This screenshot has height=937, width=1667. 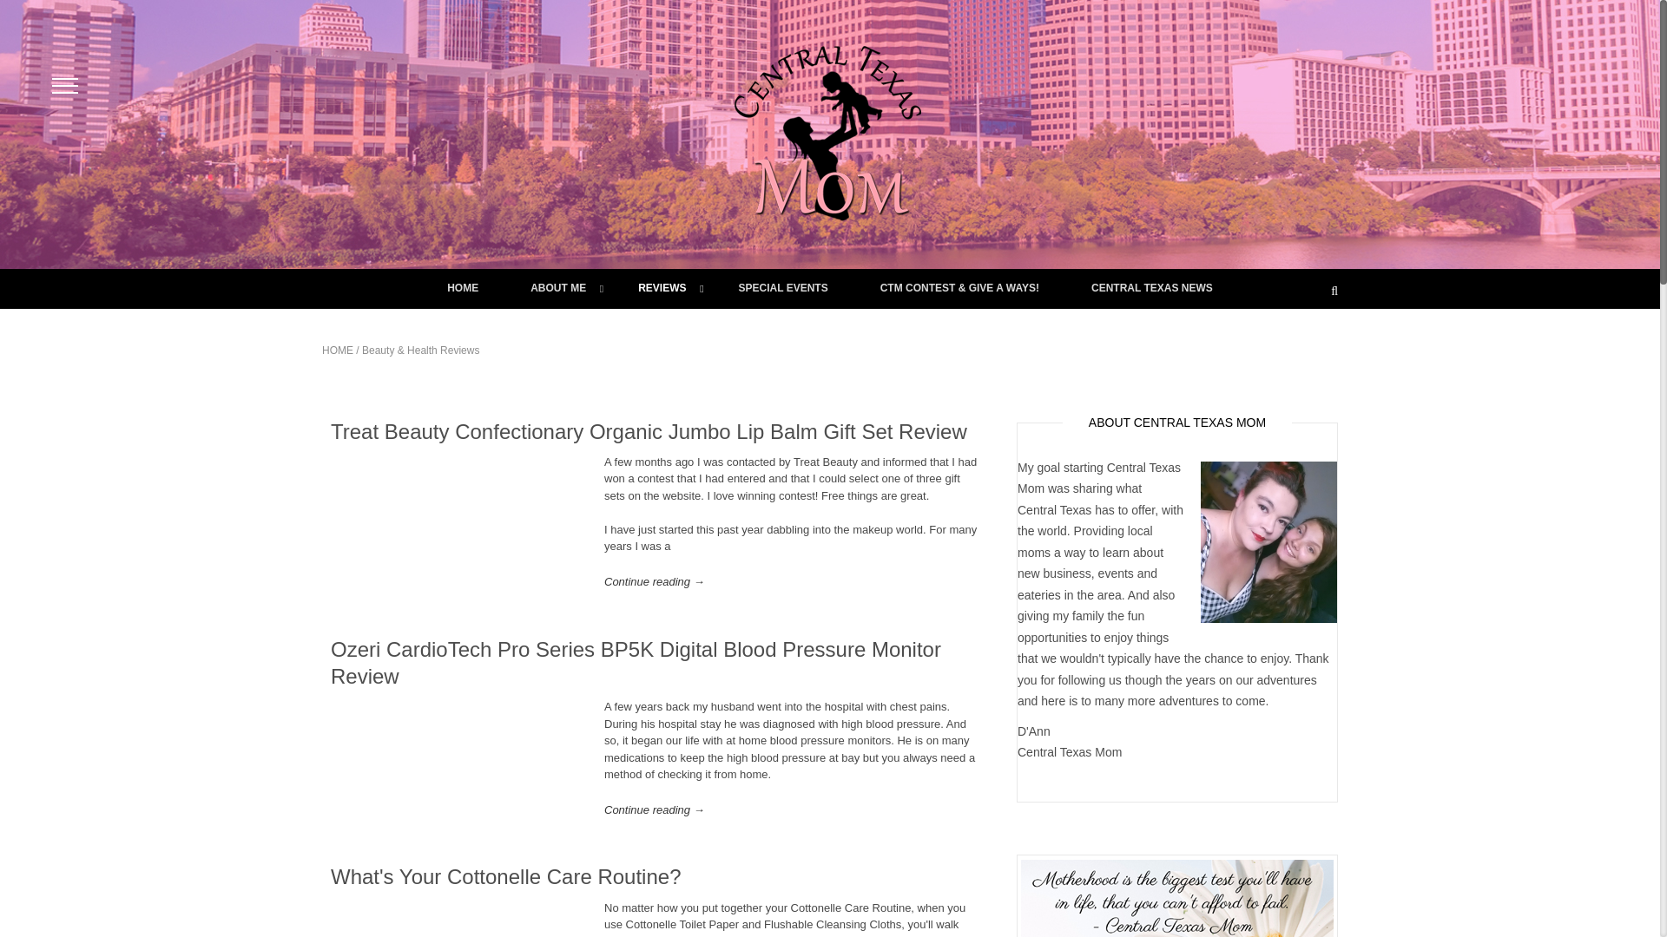 What do you see at coordinates (557, 288) in the screenshot?
I see `ABOUT ME` at bounding box center [557, 288].